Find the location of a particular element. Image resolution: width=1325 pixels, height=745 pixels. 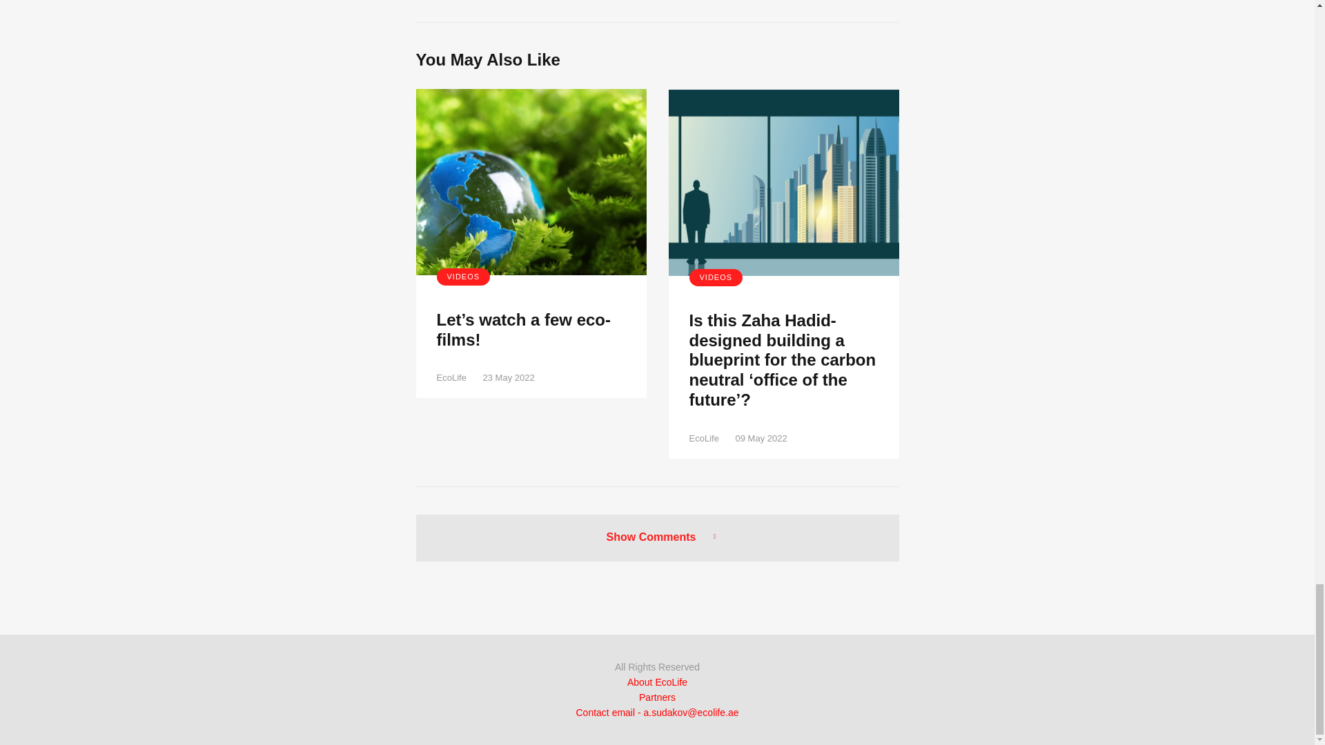

Posts by EcoLife is located at coordinates (703, 437).